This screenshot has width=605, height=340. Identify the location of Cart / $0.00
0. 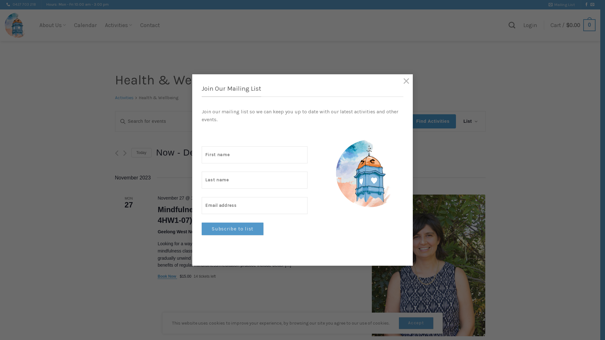
(573, 25).